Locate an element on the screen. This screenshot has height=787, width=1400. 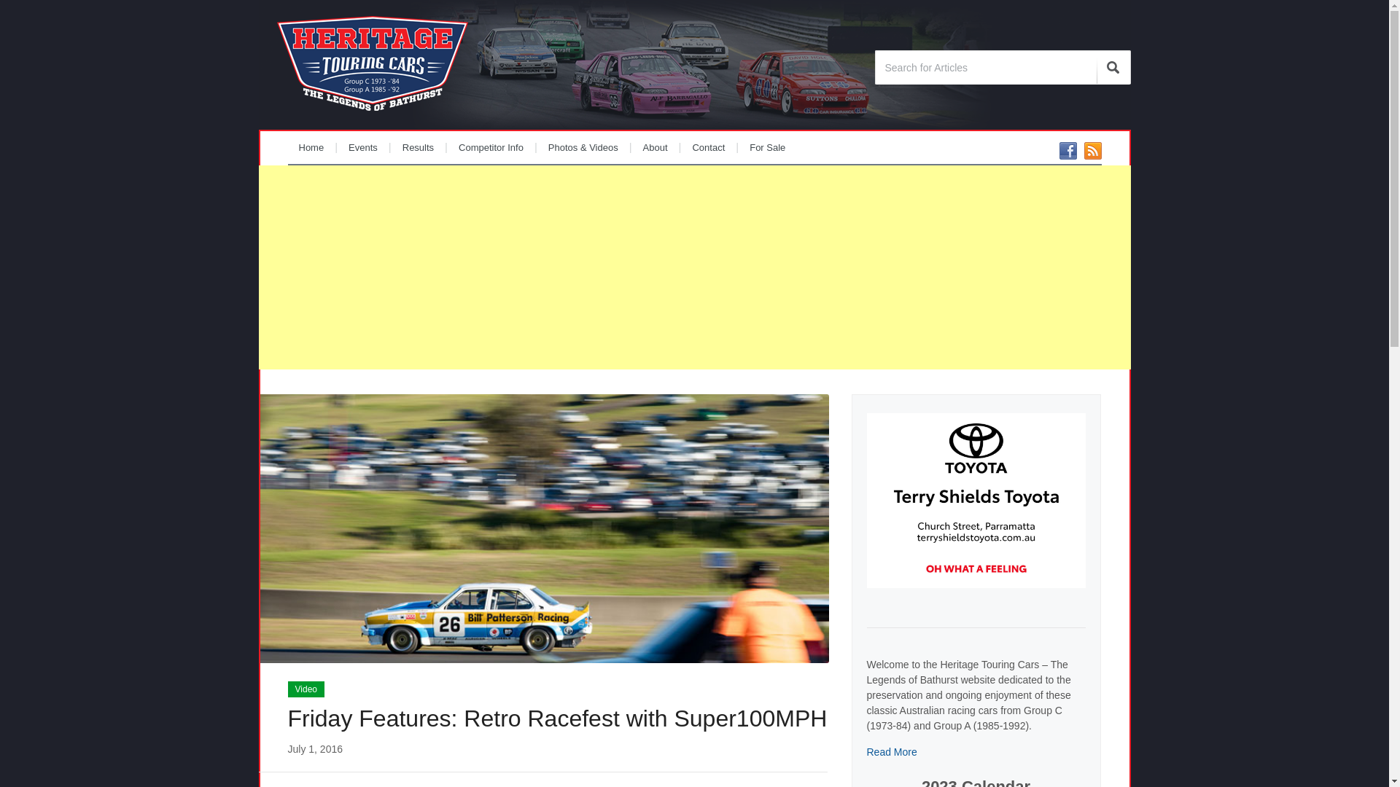
Friday Features: Retro Racefest with Super100MPH is located at coordinates (557, 719).